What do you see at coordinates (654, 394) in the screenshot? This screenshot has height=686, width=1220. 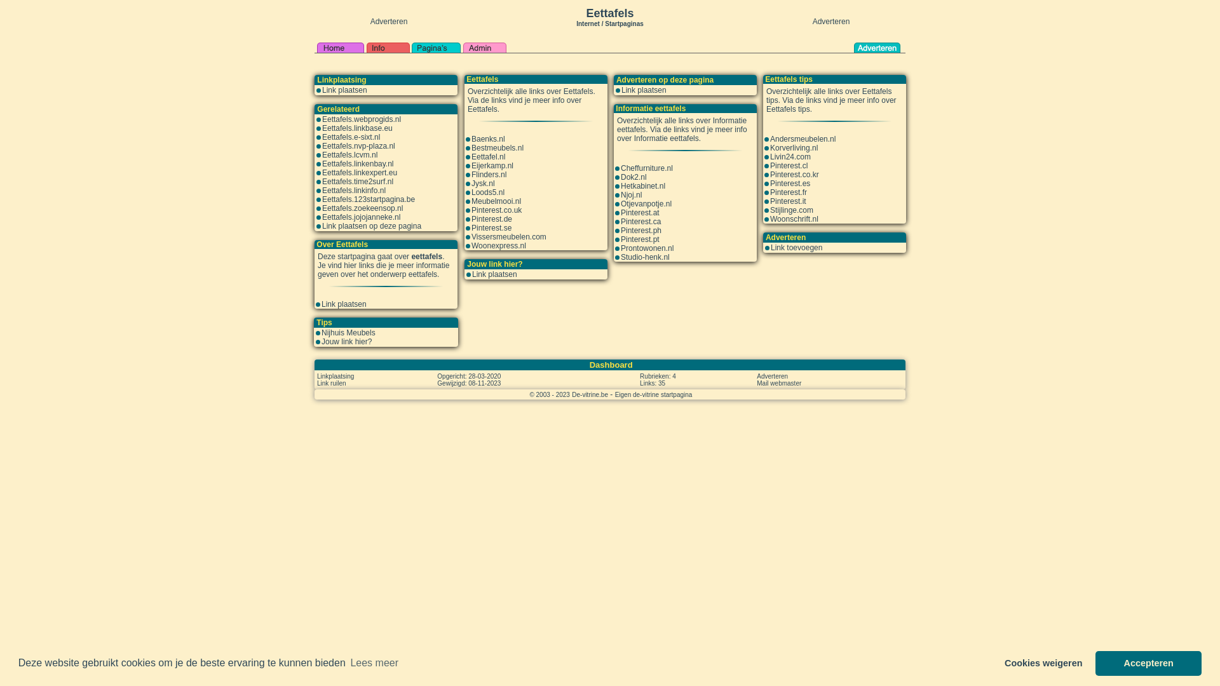 I see `Eigen de-vitrine startpagina` at bounding box center [654, 394].